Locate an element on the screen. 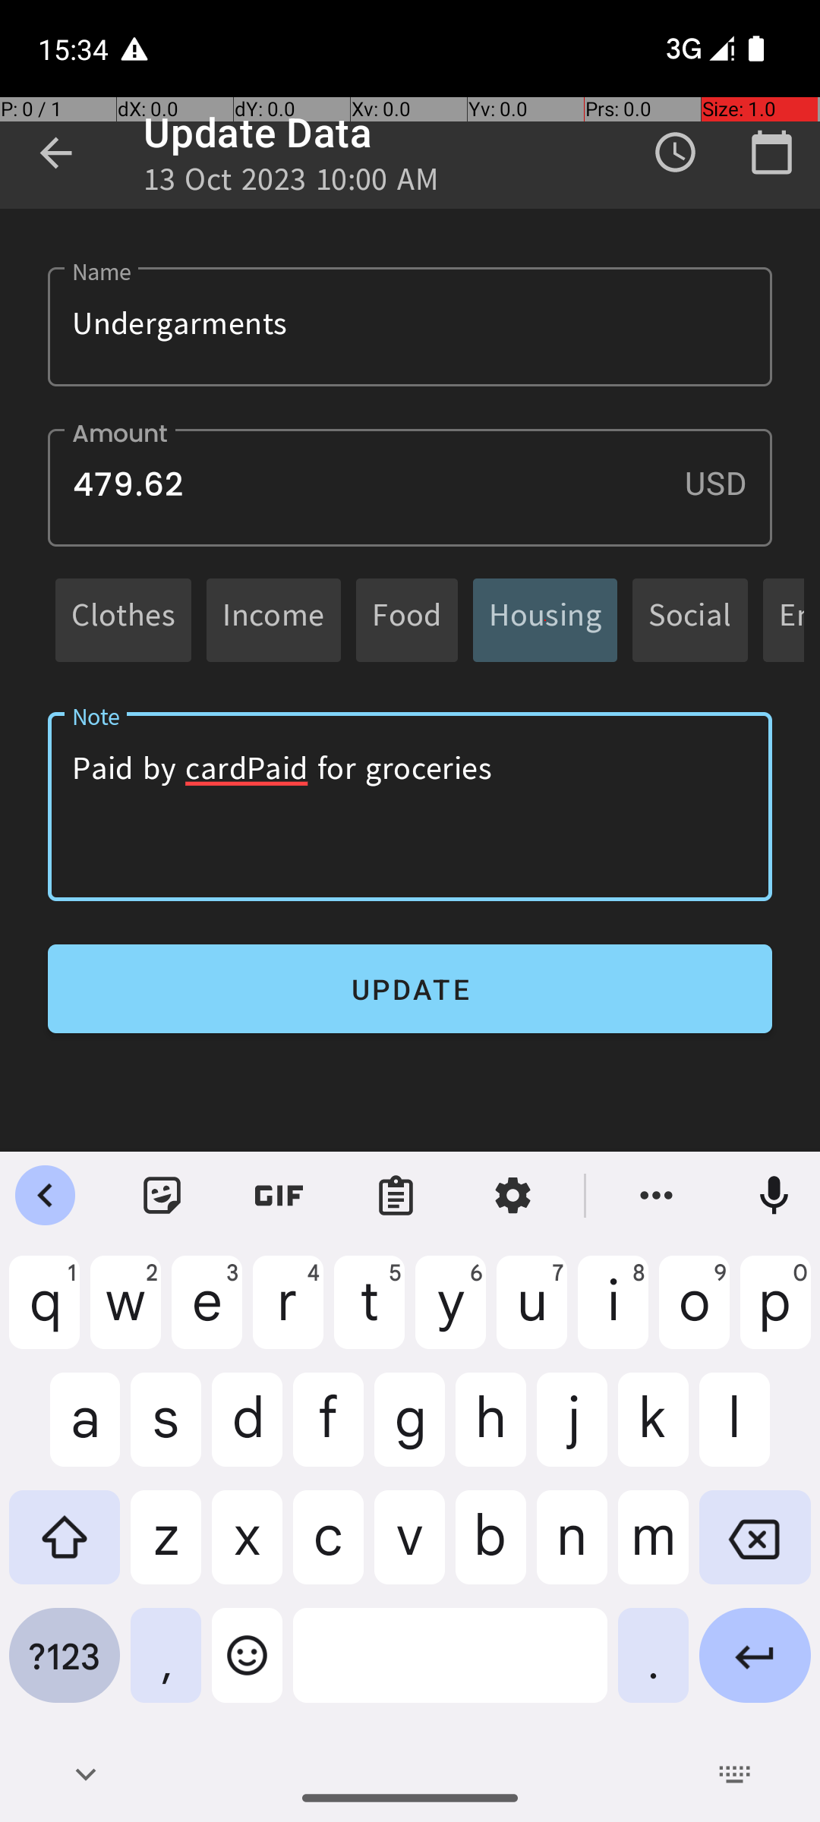  d is located at coordinates (248, 1432).